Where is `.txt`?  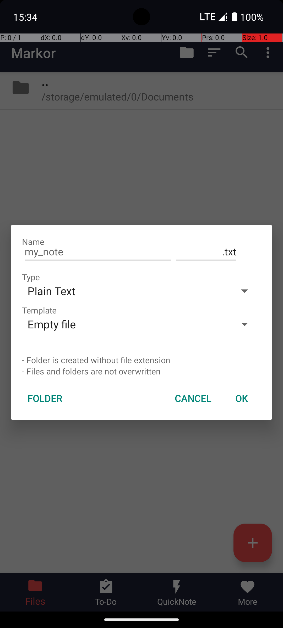 .txt is located at coordinates (206, 252).